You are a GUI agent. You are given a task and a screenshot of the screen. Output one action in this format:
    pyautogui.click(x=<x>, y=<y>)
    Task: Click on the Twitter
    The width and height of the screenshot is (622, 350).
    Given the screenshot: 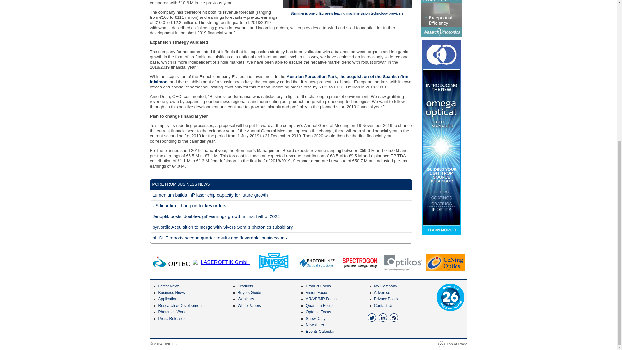 What is the action you would take?
    pyautogui.click(x=372, y=317)
    